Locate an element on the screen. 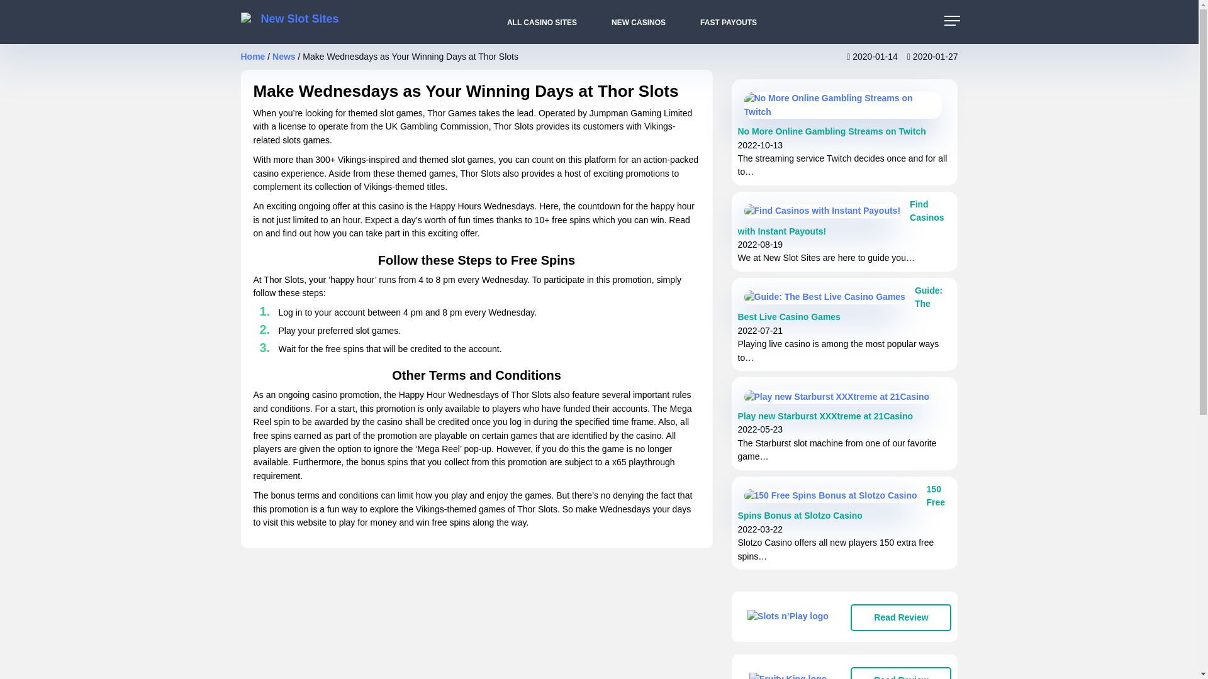  Guide: The Best Live Casino Games is located at coordinates (839, 304).